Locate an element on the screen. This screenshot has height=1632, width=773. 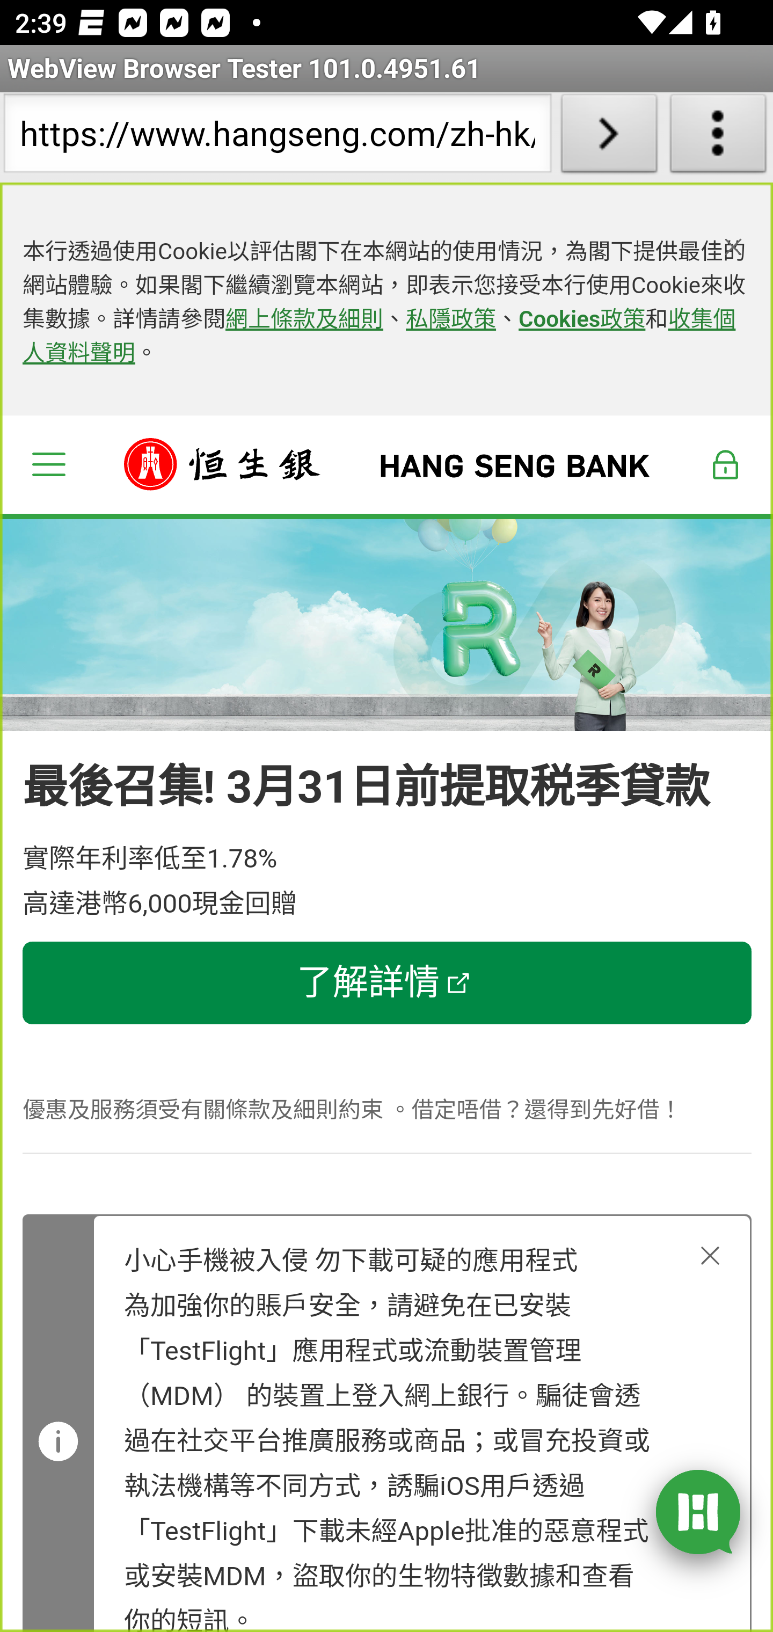
私隱政策 is located at coordinates (452, 320).